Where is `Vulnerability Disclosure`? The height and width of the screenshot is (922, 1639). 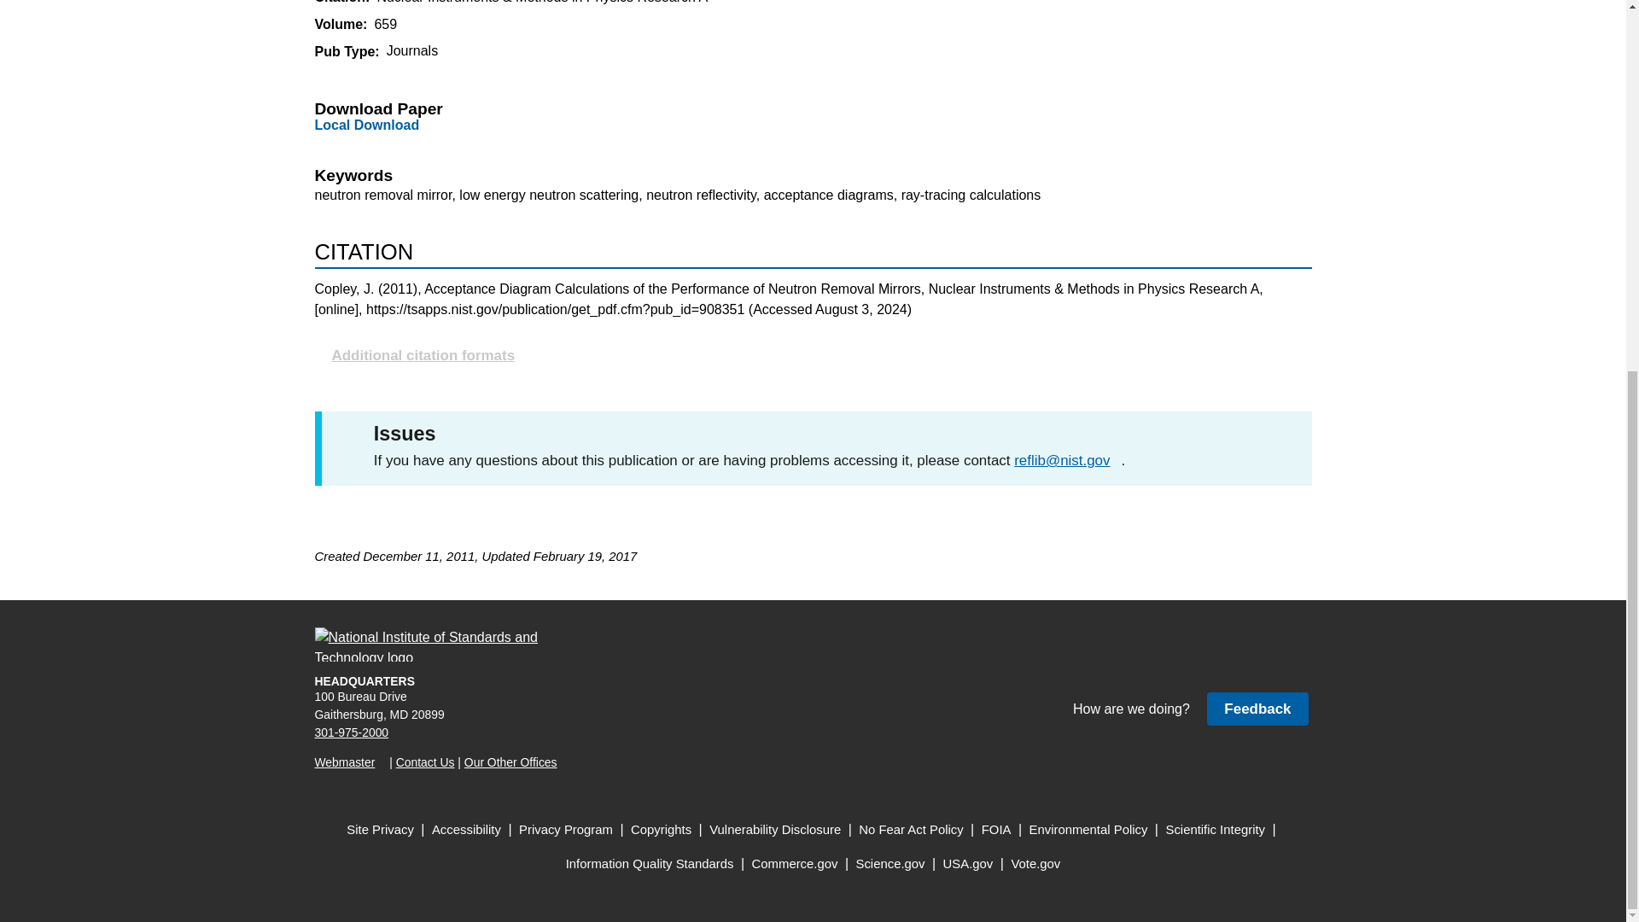 Vulnerability Disclosure is located at coordinates (775, 830).